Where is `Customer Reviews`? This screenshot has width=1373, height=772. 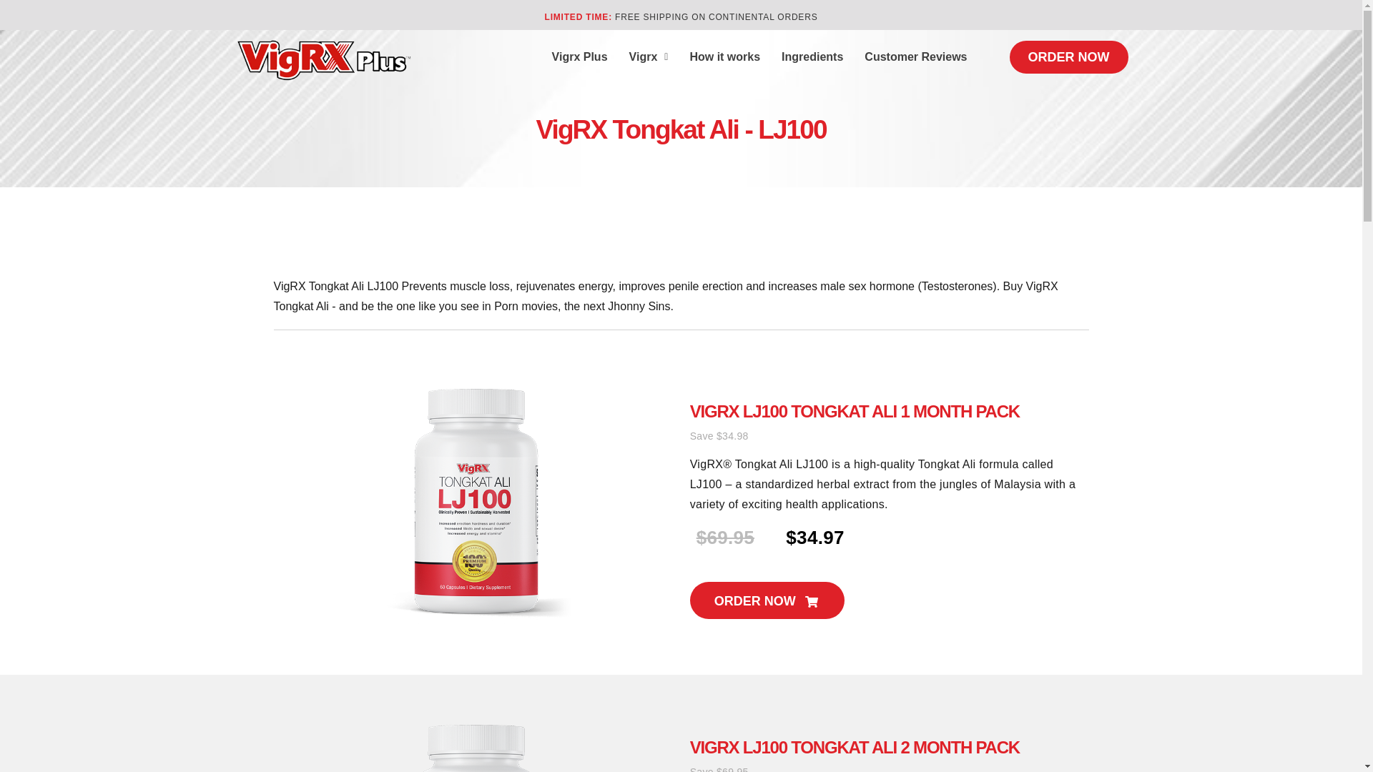 Customer Reviews is located at coordinates (915, 57).